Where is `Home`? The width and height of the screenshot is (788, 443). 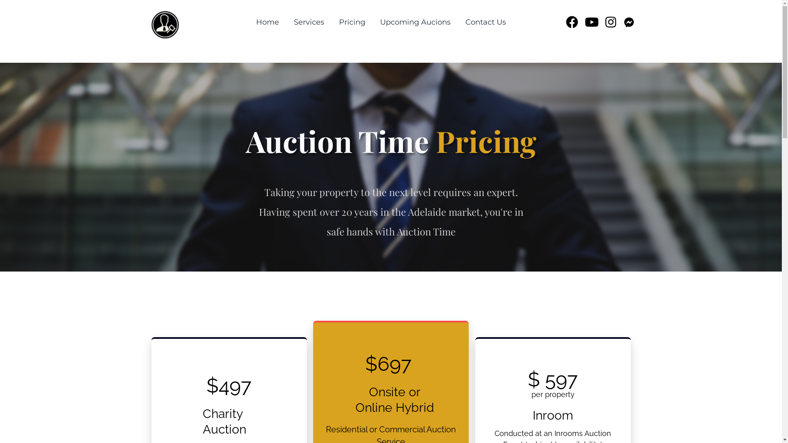 Home is located at coordinates (268, 22).